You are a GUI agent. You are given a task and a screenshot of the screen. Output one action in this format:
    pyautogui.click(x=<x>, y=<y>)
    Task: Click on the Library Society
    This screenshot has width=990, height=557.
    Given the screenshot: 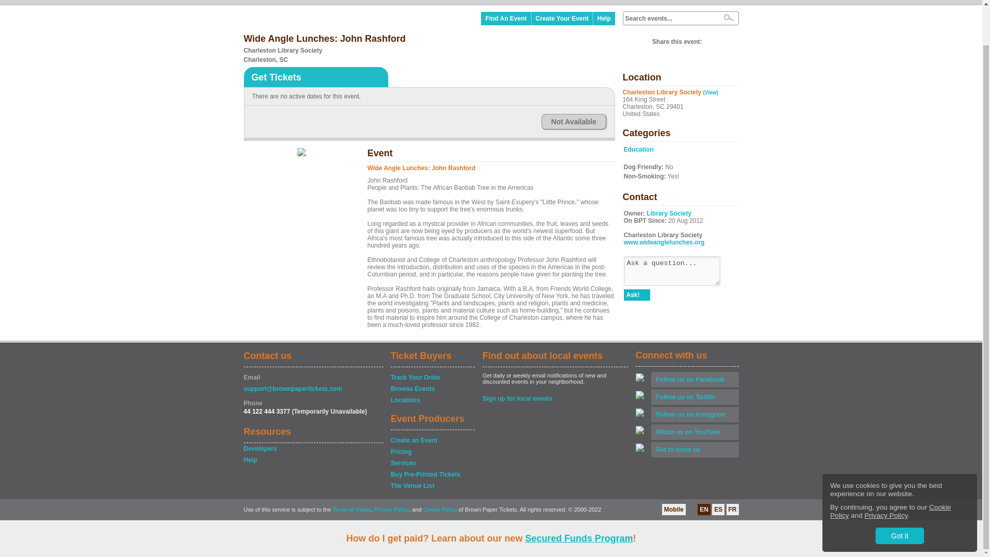 What is the action you would take?
    pyautogui.click(x=668, y=214)
    